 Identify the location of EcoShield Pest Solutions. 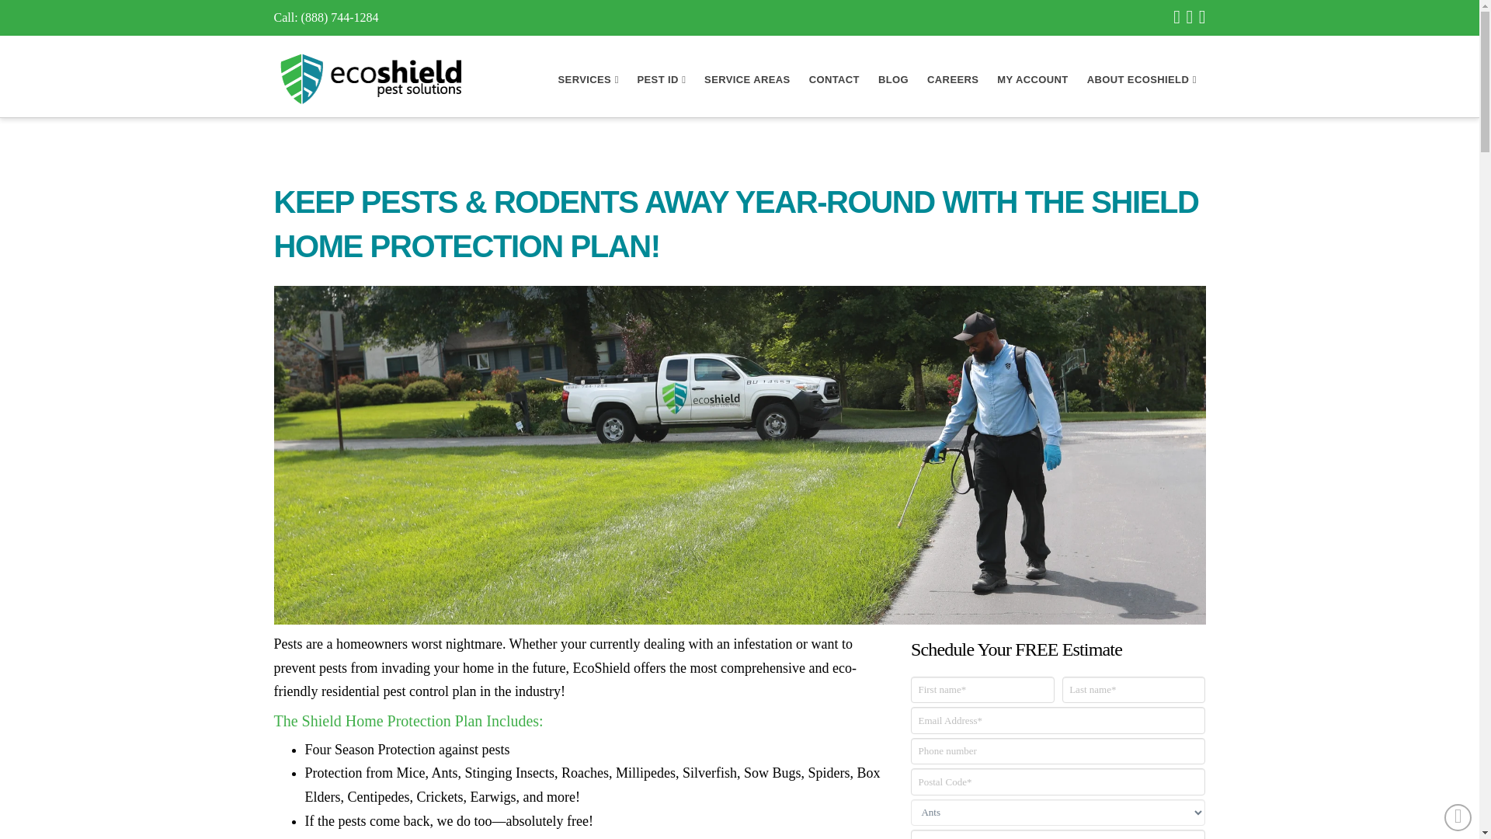
(370, 78).